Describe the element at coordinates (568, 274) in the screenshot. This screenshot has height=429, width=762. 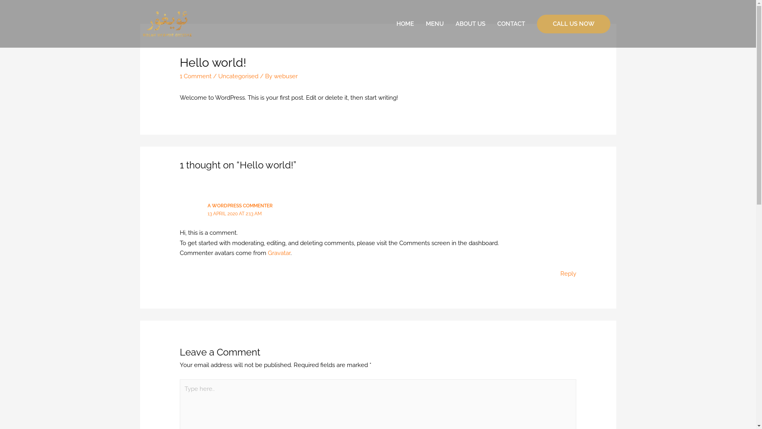
I see `Reply` at that location.